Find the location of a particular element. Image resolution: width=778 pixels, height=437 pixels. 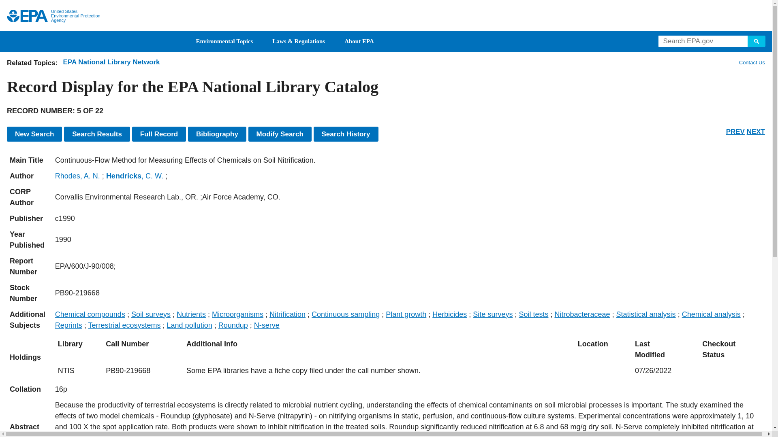

Go to the home page is located at coordinates (27, 16).